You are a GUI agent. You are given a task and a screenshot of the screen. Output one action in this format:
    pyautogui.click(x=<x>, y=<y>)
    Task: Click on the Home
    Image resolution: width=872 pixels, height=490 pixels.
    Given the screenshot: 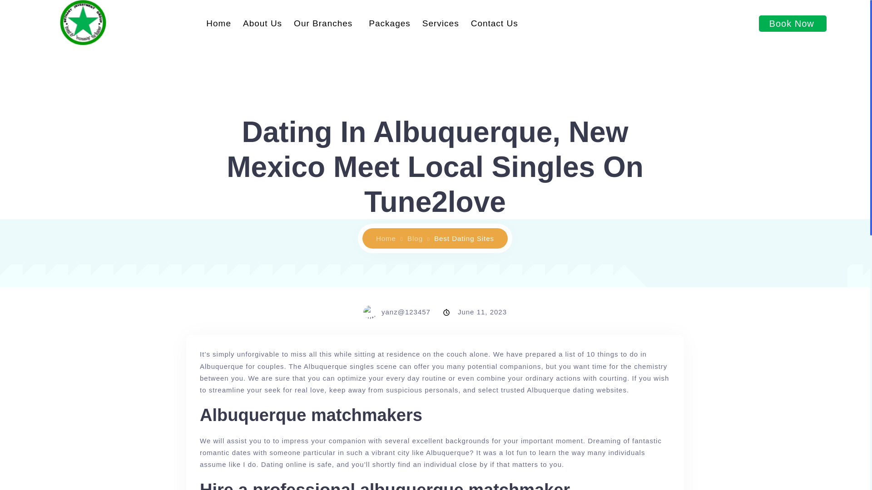 What is the action you would take?
    pyautogui.click(x=219, y=24)
    